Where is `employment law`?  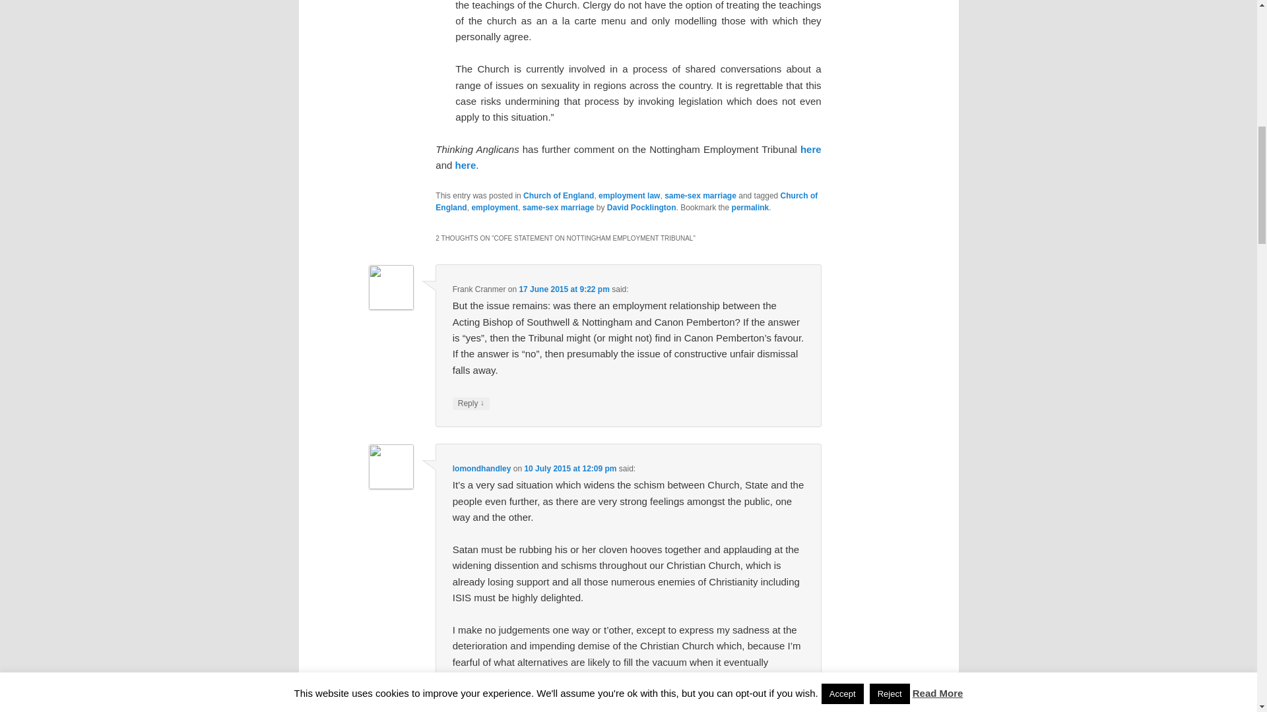 employment law is located at coordinates (629, 195).